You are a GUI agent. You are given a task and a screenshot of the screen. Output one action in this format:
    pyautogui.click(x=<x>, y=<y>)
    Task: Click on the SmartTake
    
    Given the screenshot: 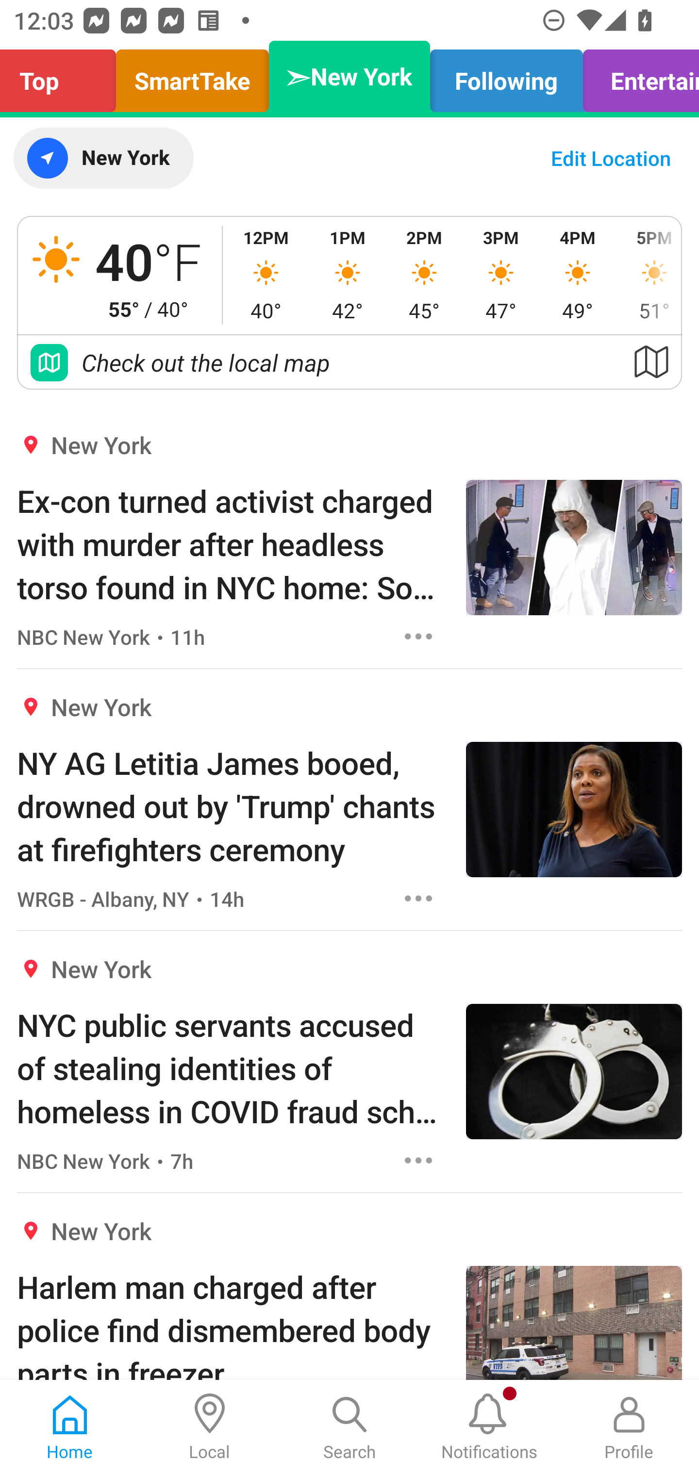 What is the action you would take?
    pyautogui.click(x=192, y=77)
    